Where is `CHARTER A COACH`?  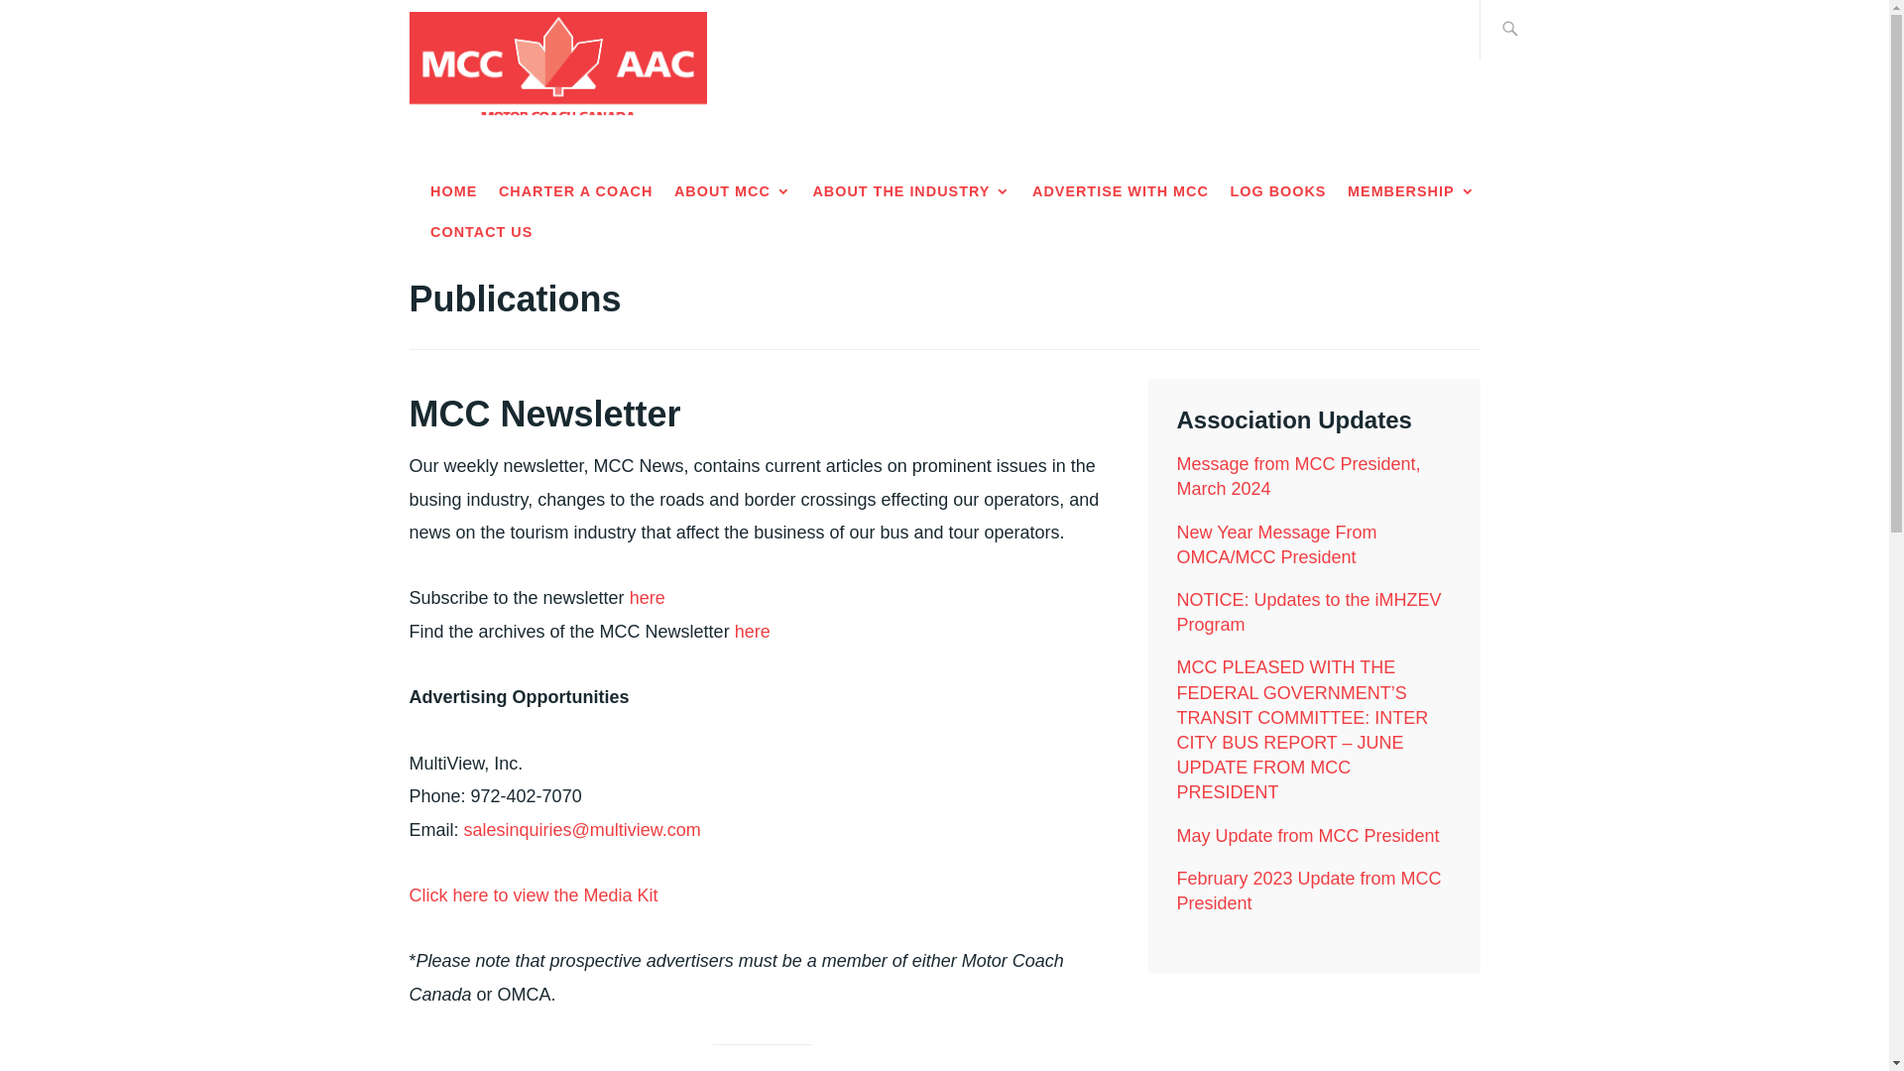
CHARTER A COACH is located at coordinates (575, 192).